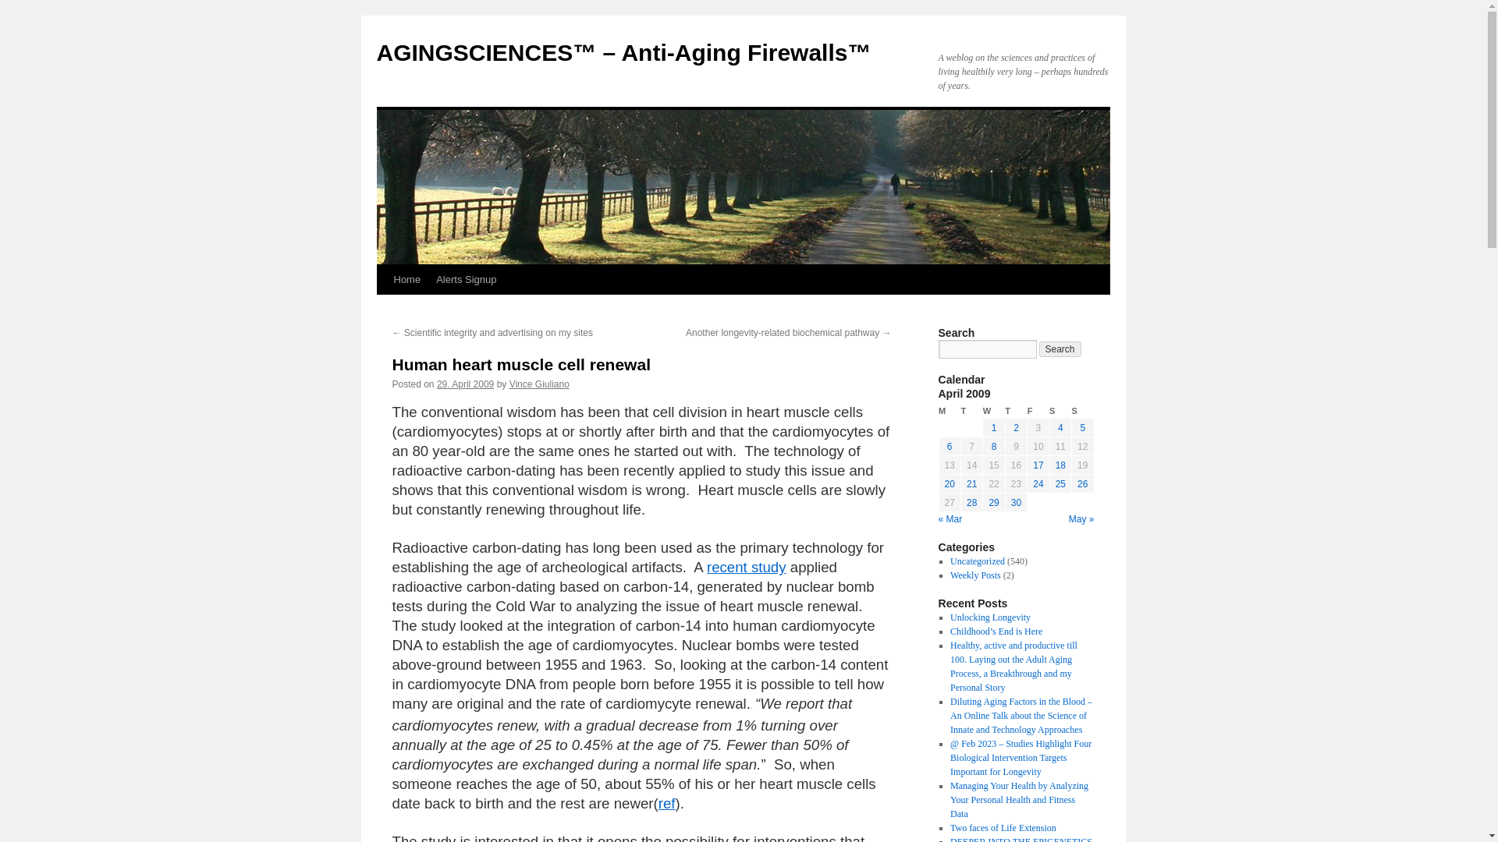 Image resolution: width=1498 pixels, height=842 pixels. I want to click on Monday, so click(949, 411).